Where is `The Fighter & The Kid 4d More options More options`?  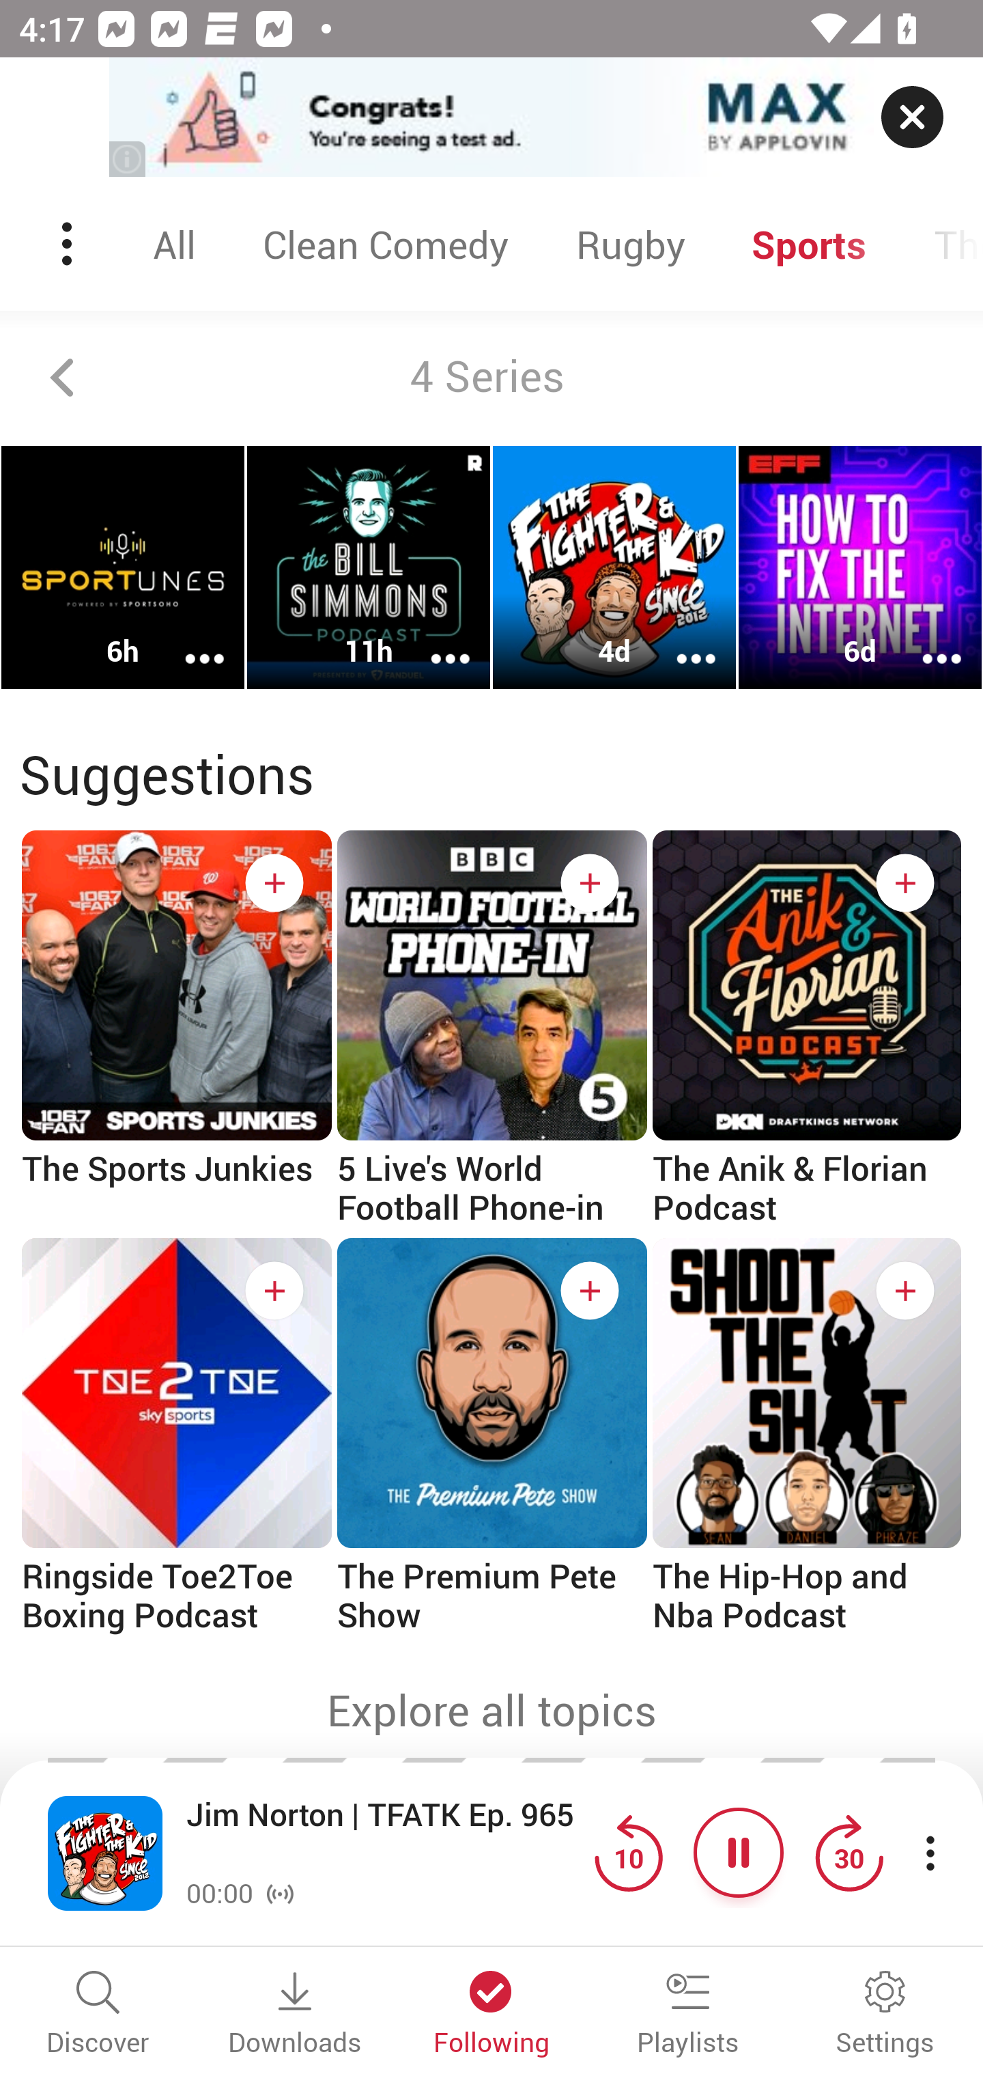 The Fighter & The Kid 4d More options More options is located at coordinates (614, 567).